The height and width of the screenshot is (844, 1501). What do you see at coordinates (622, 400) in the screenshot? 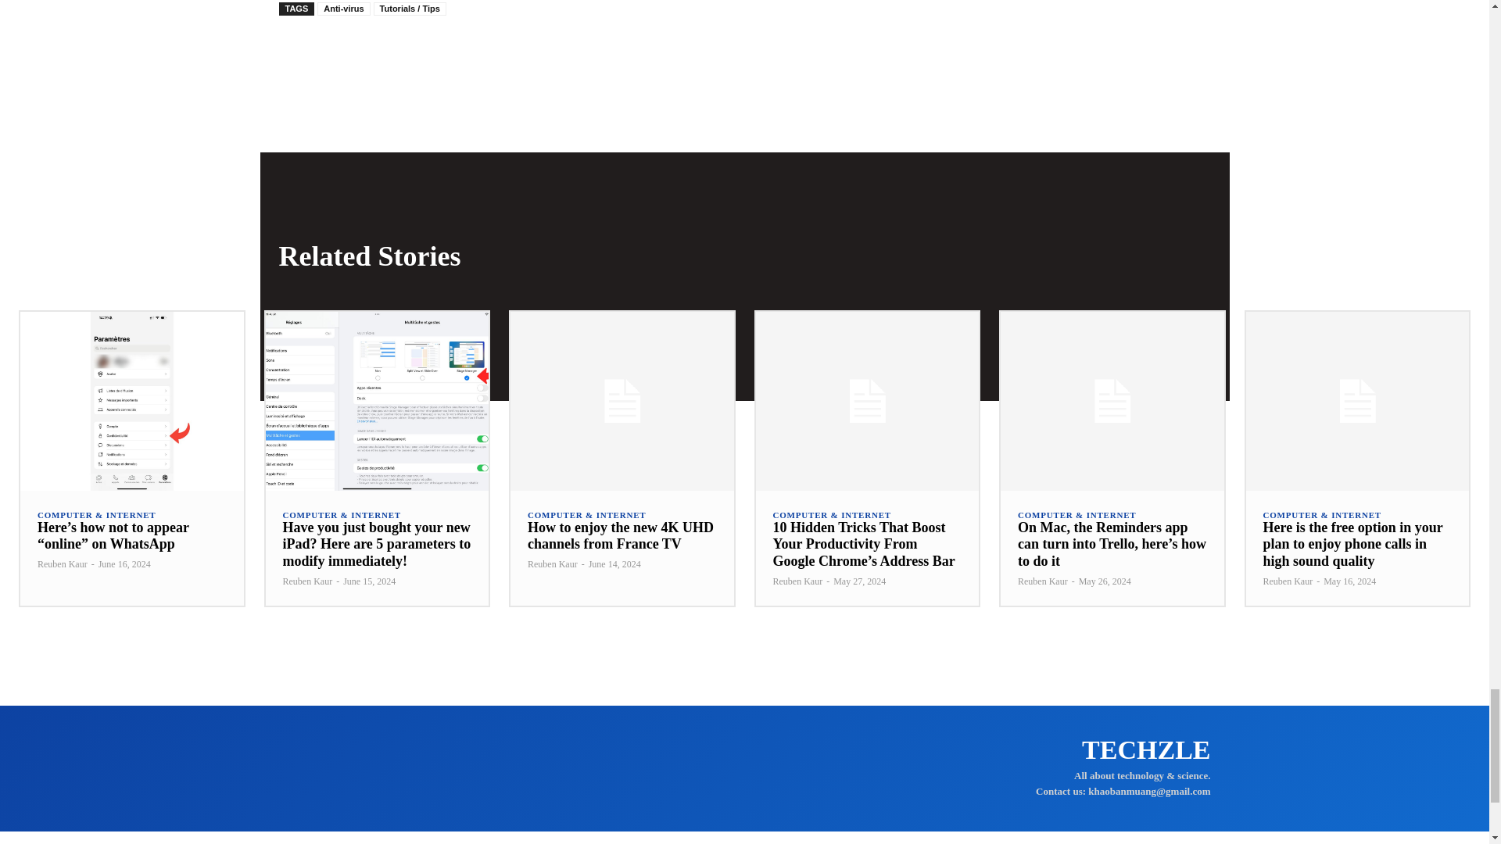
I see `How to enjoy the new 4K UHD channels from France TV` at bounding box center [622, 400].